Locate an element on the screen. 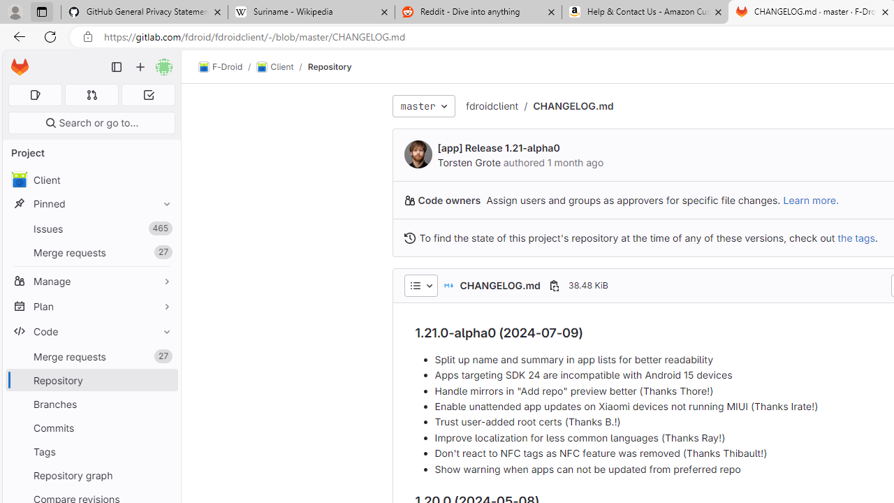  Issues465 is located at coordinates (91, 229).